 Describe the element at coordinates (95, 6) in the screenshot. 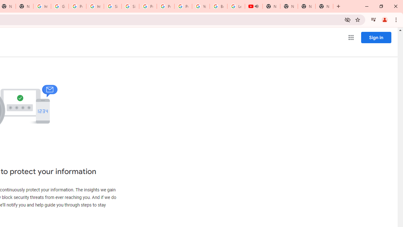

I see `https://scholar.google.com/` at that location.